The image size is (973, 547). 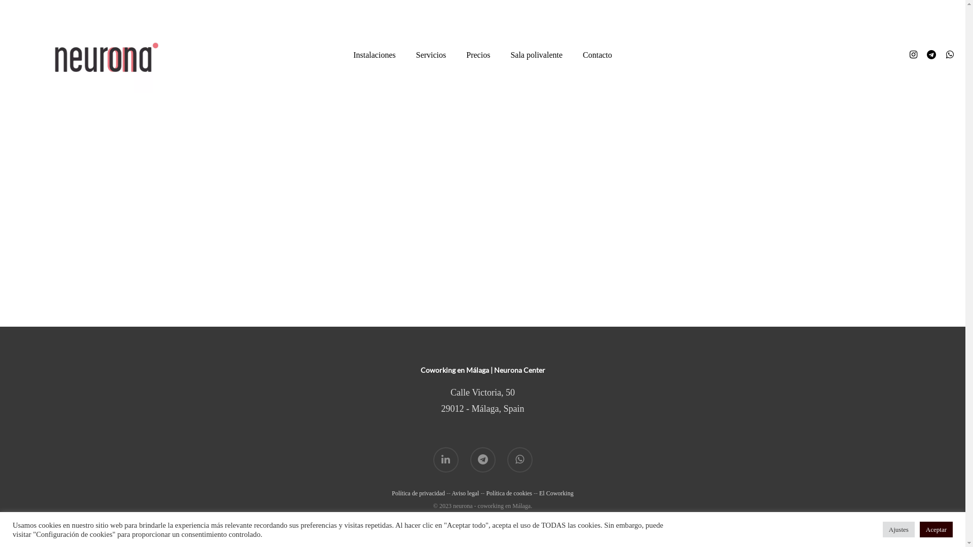 I want to click on Aceptar, so click(x=937, y=530).